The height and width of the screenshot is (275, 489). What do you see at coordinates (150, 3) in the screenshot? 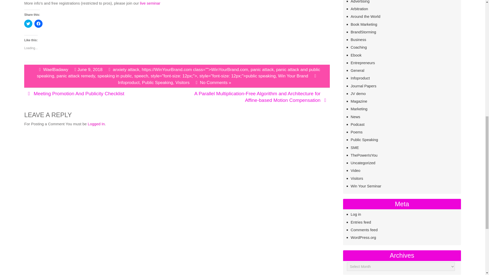
I see `live seminar` at bounding box center [150, 3].